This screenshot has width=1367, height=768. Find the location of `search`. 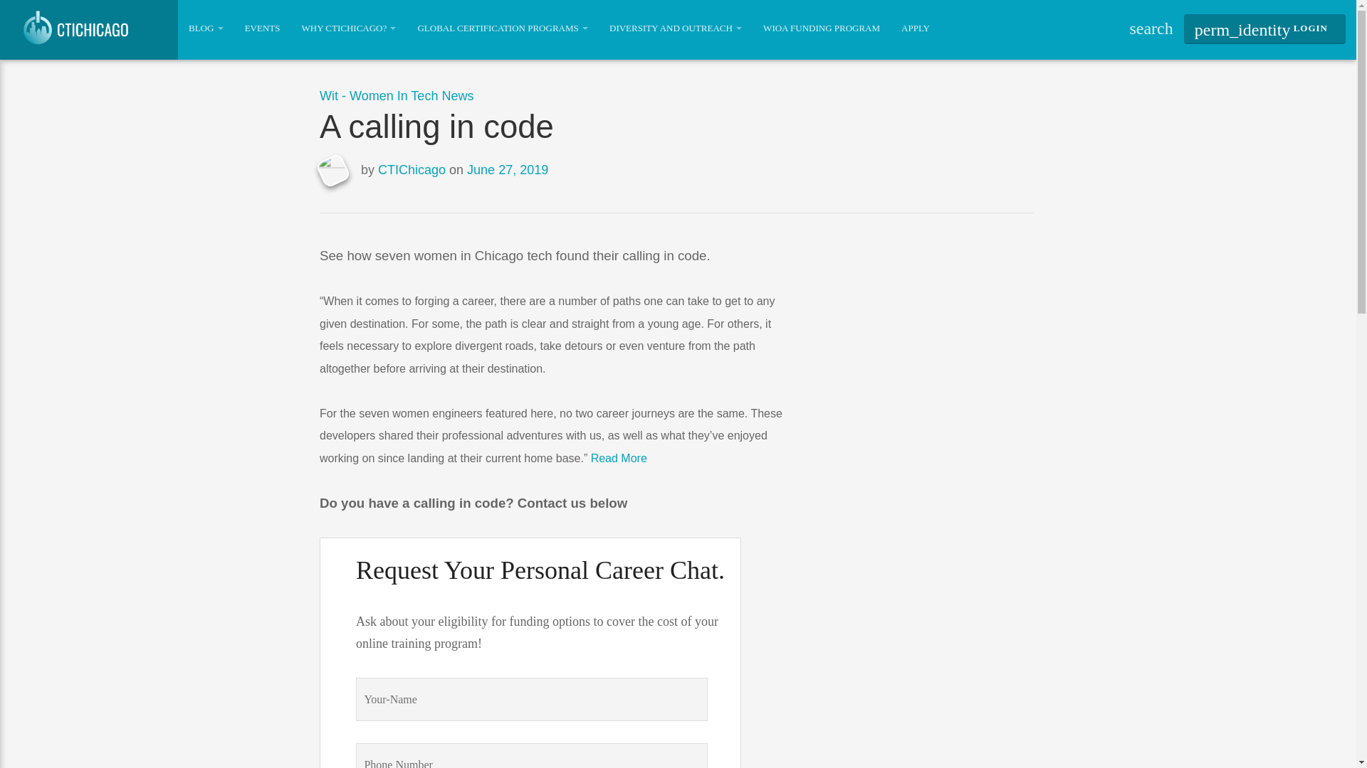

search is located at coordinates (1151, 28).